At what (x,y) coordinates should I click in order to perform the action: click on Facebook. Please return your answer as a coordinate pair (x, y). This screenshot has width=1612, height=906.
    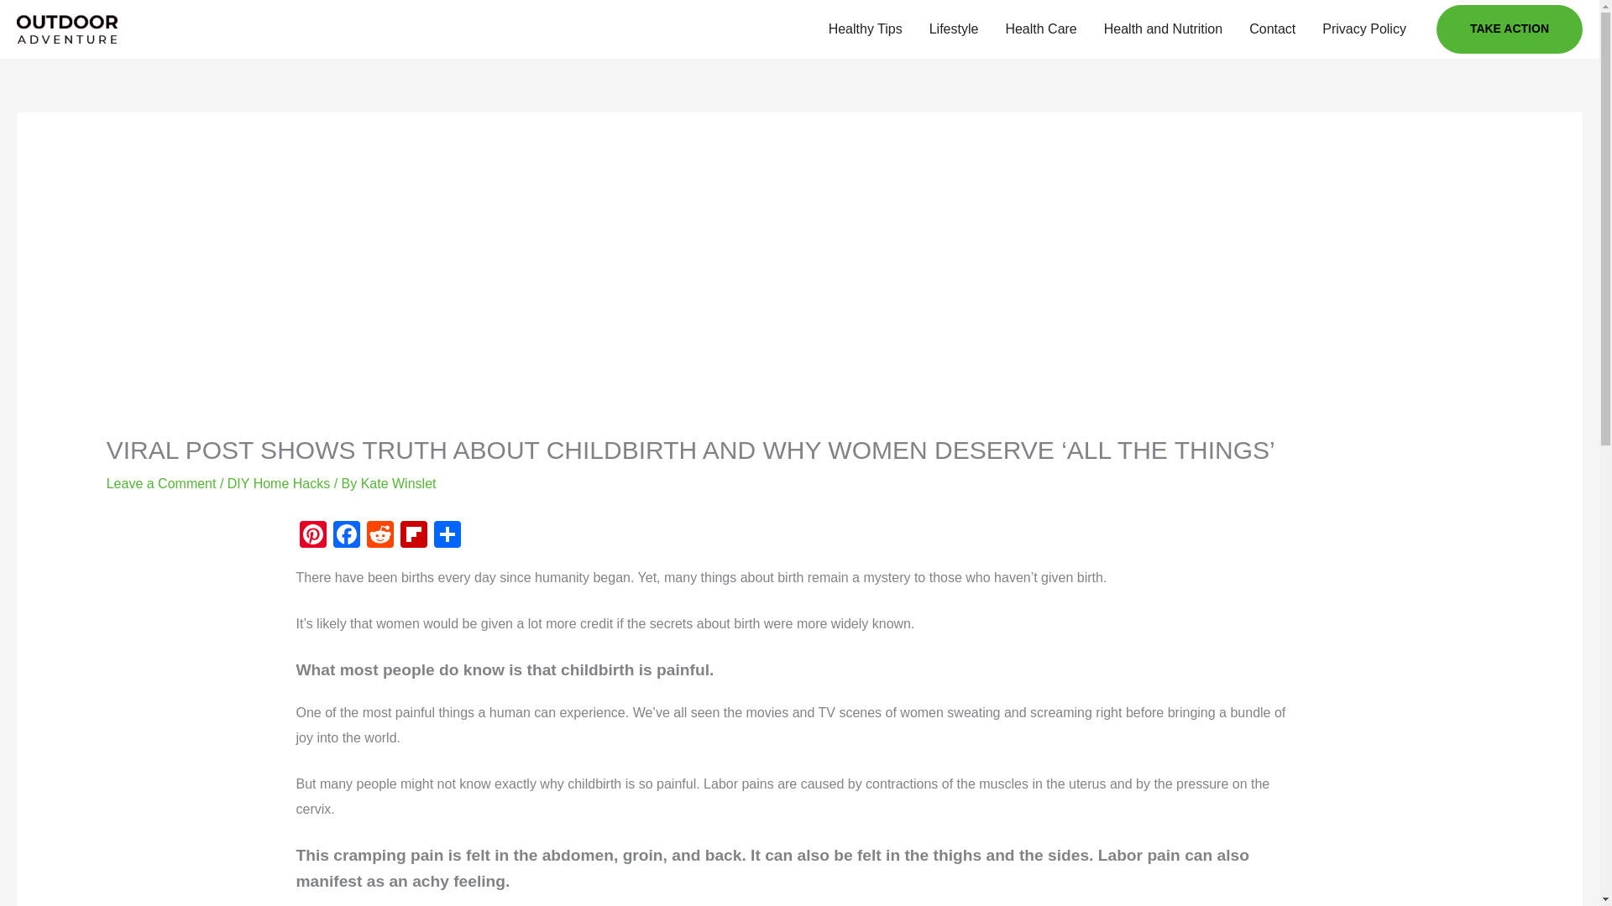
    Looking at the image, I should click on (346, 536).